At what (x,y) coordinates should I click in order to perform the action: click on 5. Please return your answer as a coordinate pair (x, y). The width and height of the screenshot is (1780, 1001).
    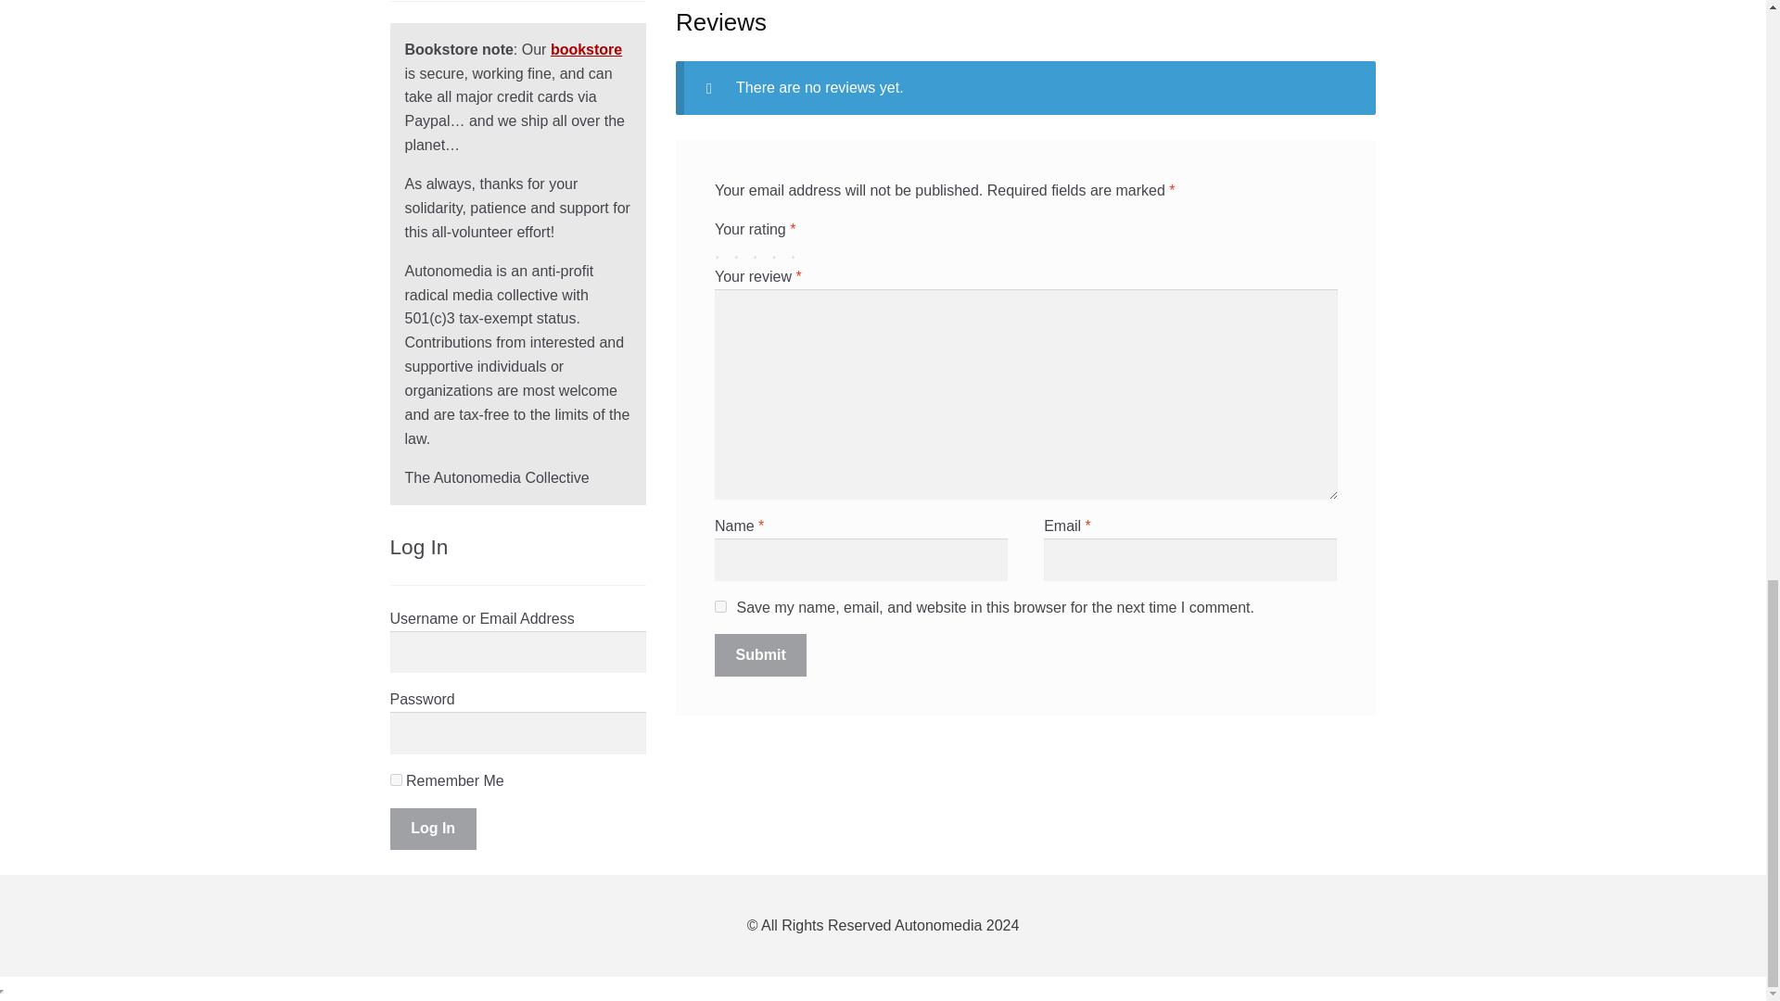
    Looking at the image, I should click on (797, 250).